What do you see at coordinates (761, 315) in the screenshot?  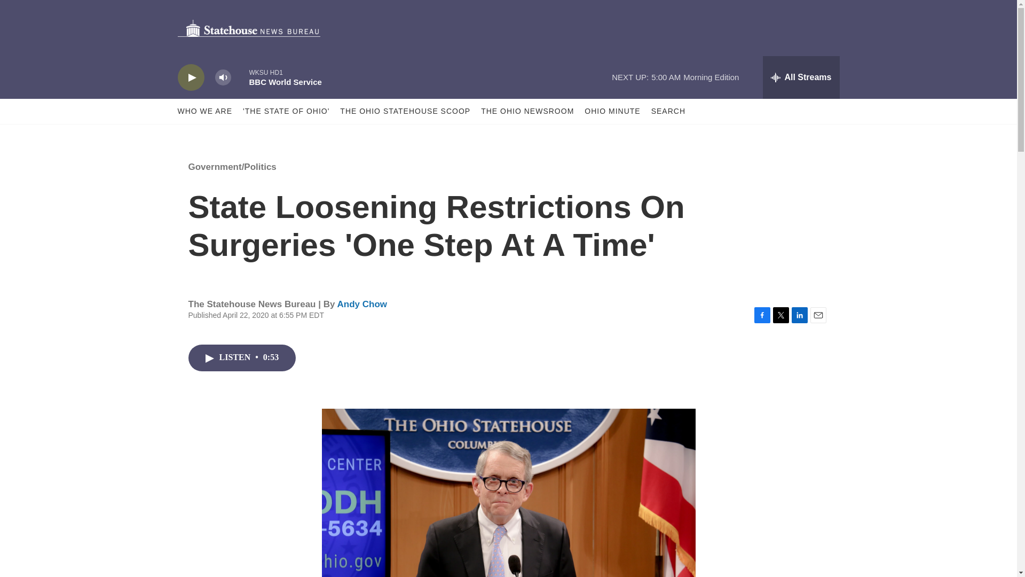 I see `Facebook` at bounding box center [761, 315].